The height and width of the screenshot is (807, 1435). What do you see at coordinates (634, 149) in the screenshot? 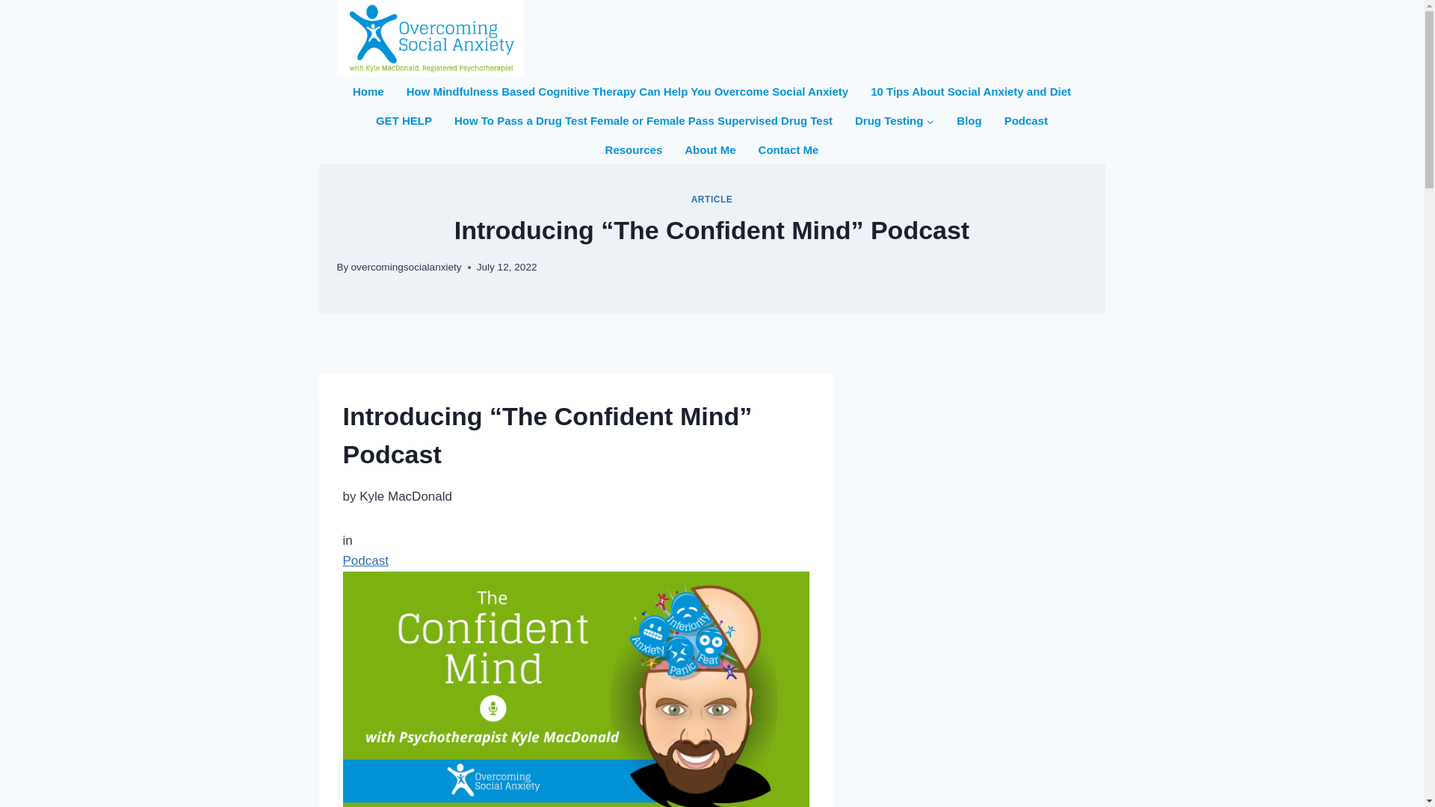
I see `Resources` at bounding box center [634, 149].